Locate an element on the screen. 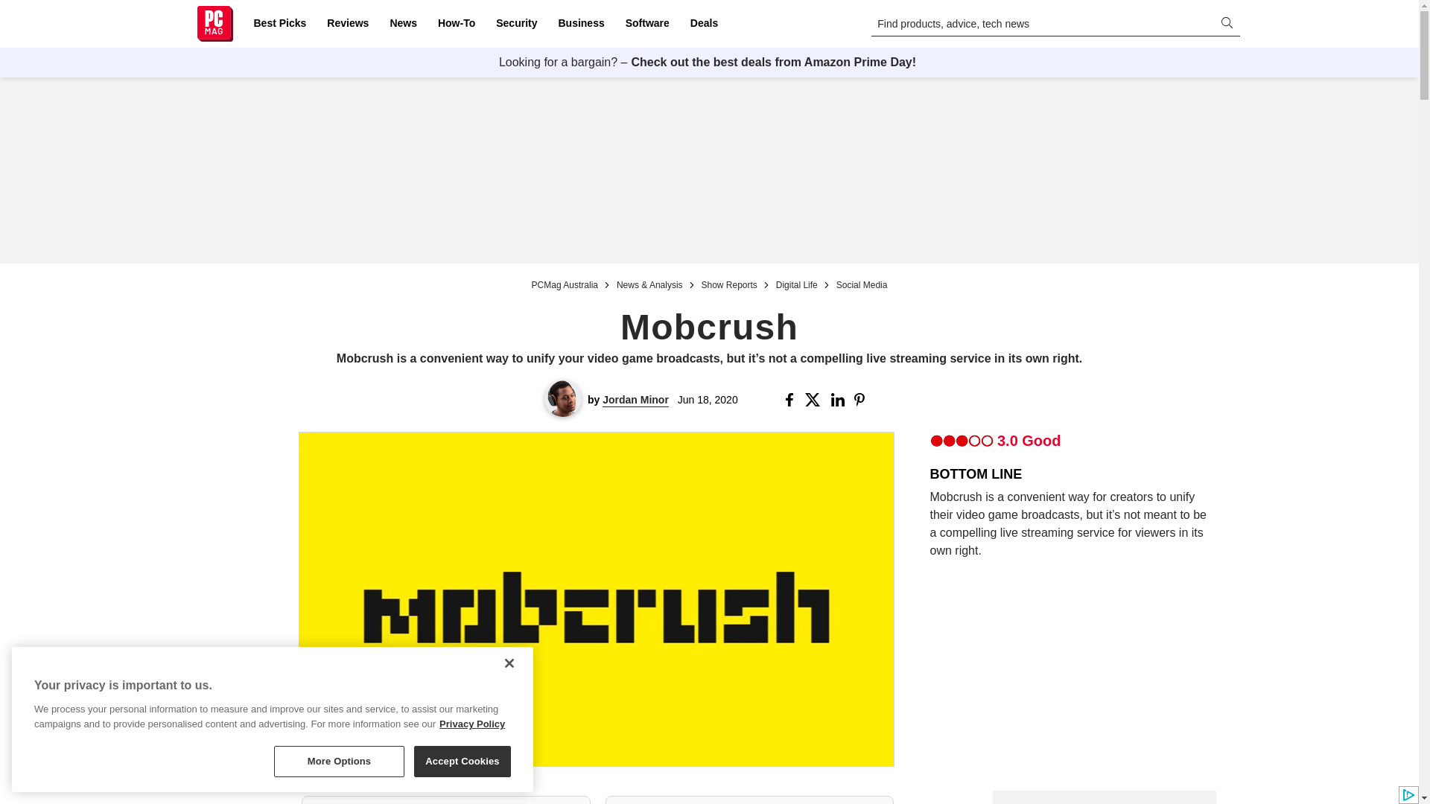 Image resolution: width=1430 pixels, height=804 pixels. News is located at coordinates (403, 24).